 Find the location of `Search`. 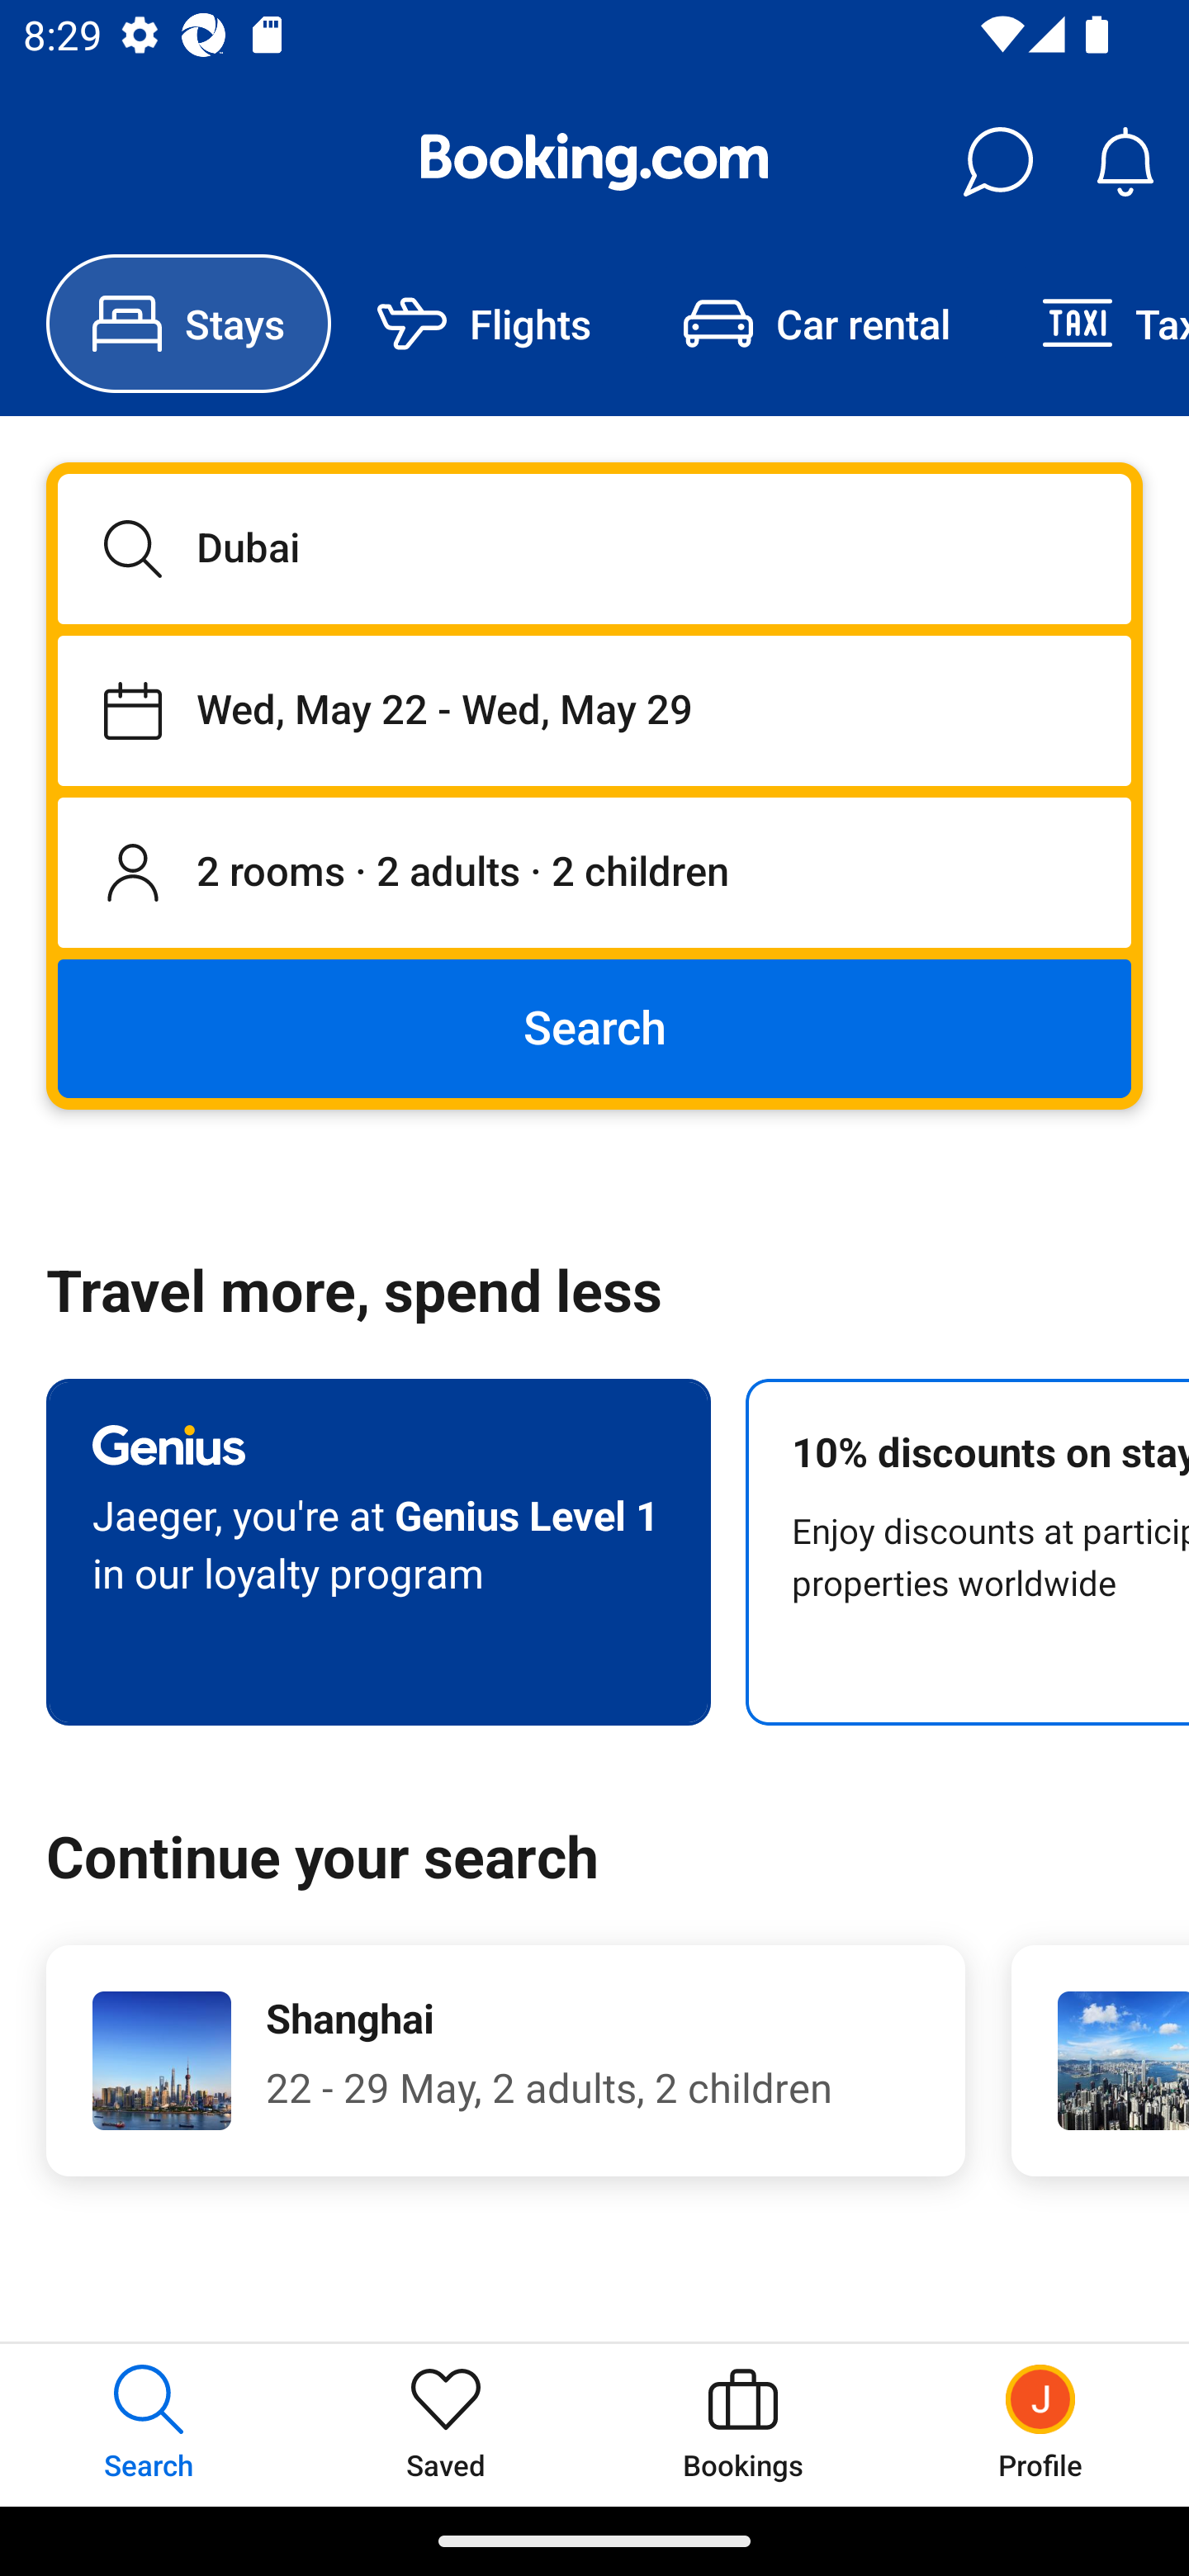

Search is located at coordinates (594, 1027).